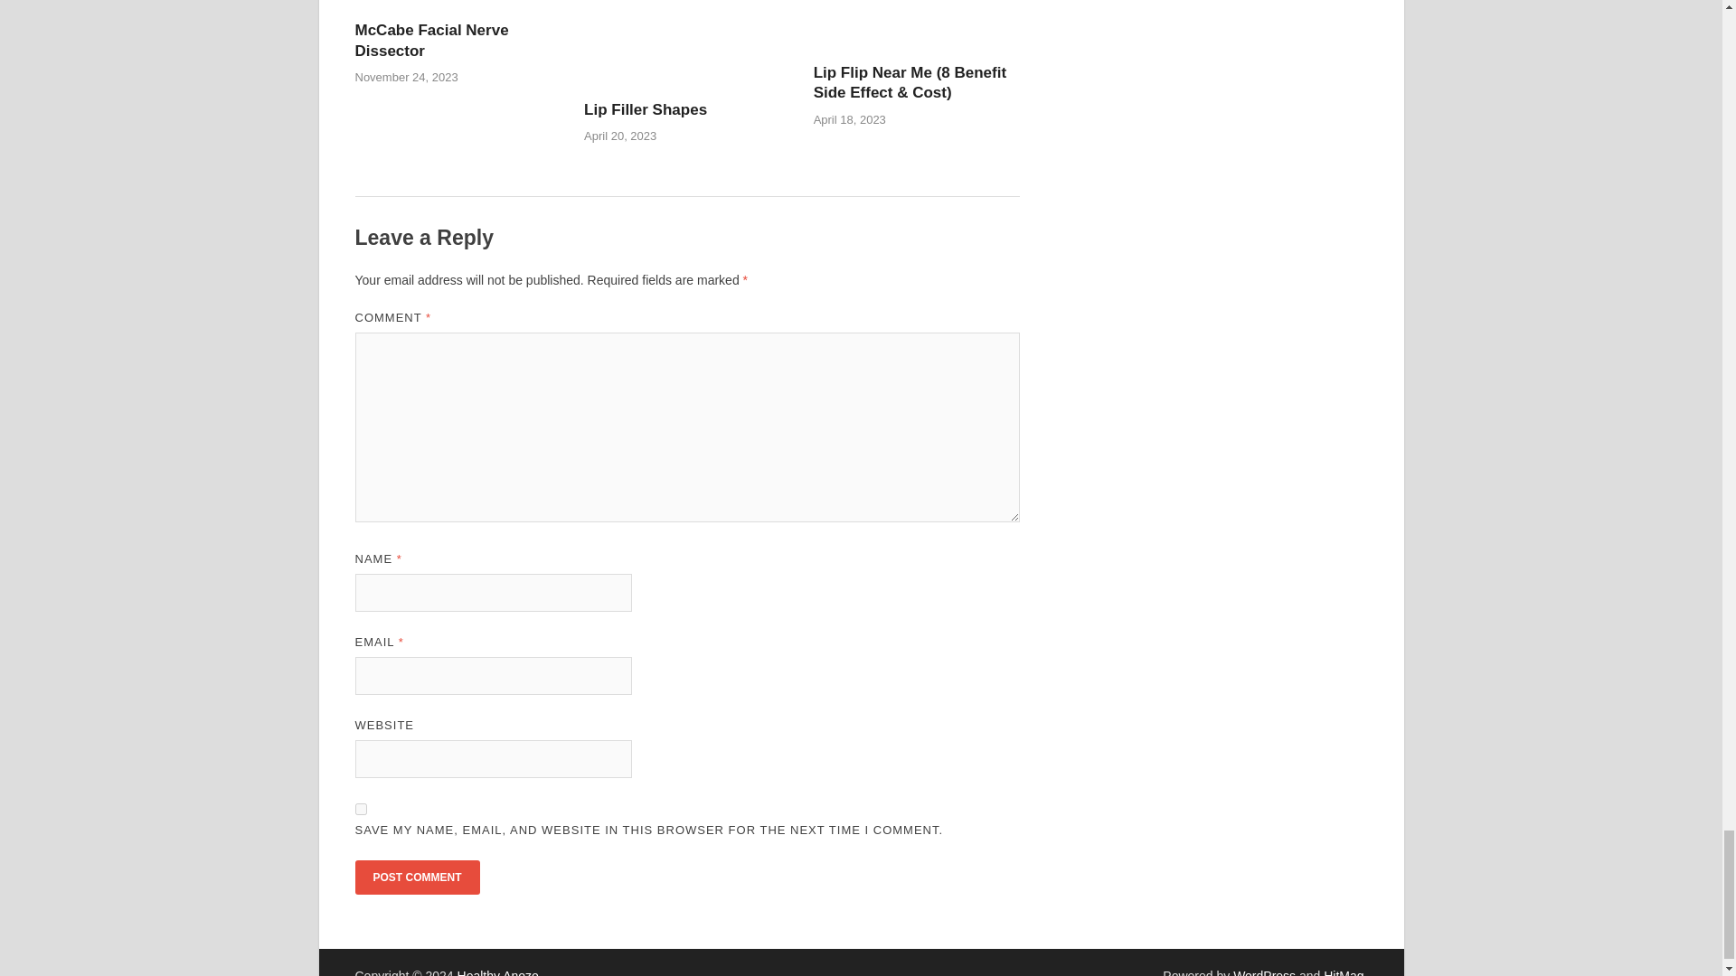 Image resolution: width=1736 pixels, height=976 pixels. Describe the element at coordinates (416, 877) in the screenshot. I see `Post Comment` at that location.